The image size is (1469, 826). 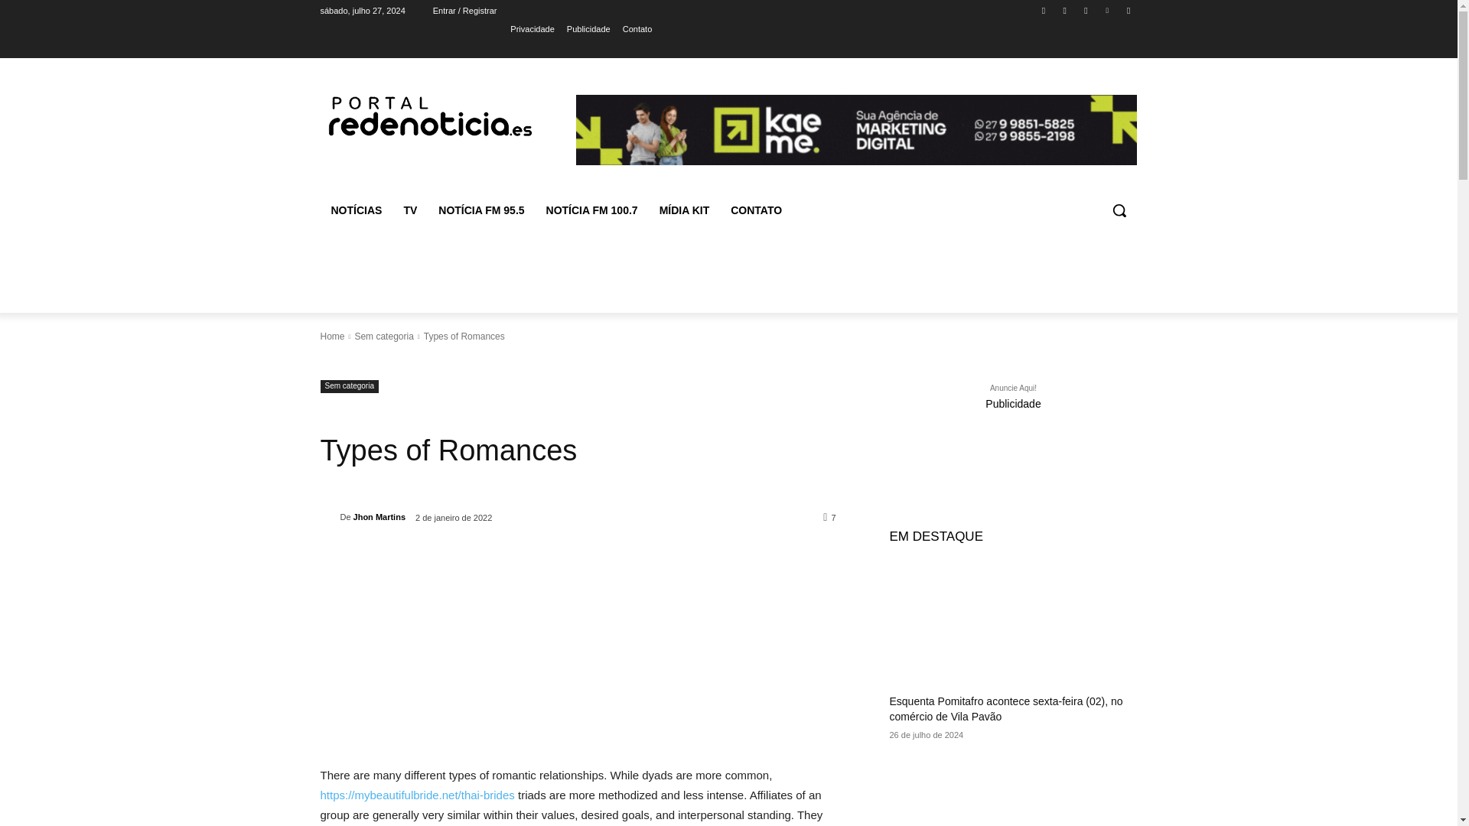 I want to click on Sem categoria, so click(x=383, y=337).